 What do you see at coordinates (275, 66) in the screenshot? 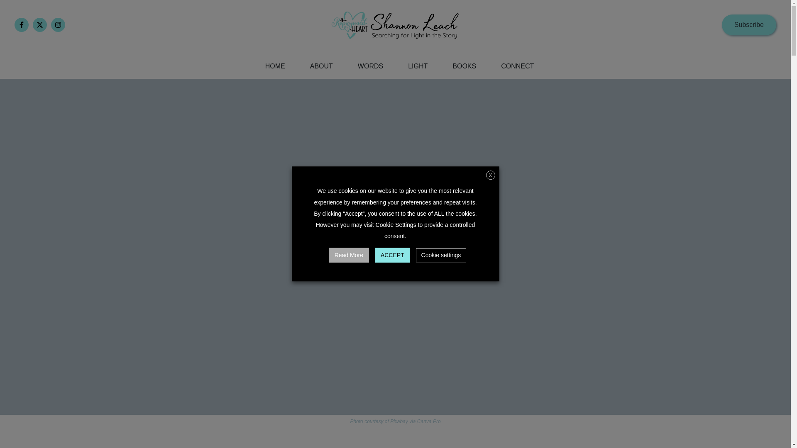
I see `HOME` at bounding box center [275, 66].